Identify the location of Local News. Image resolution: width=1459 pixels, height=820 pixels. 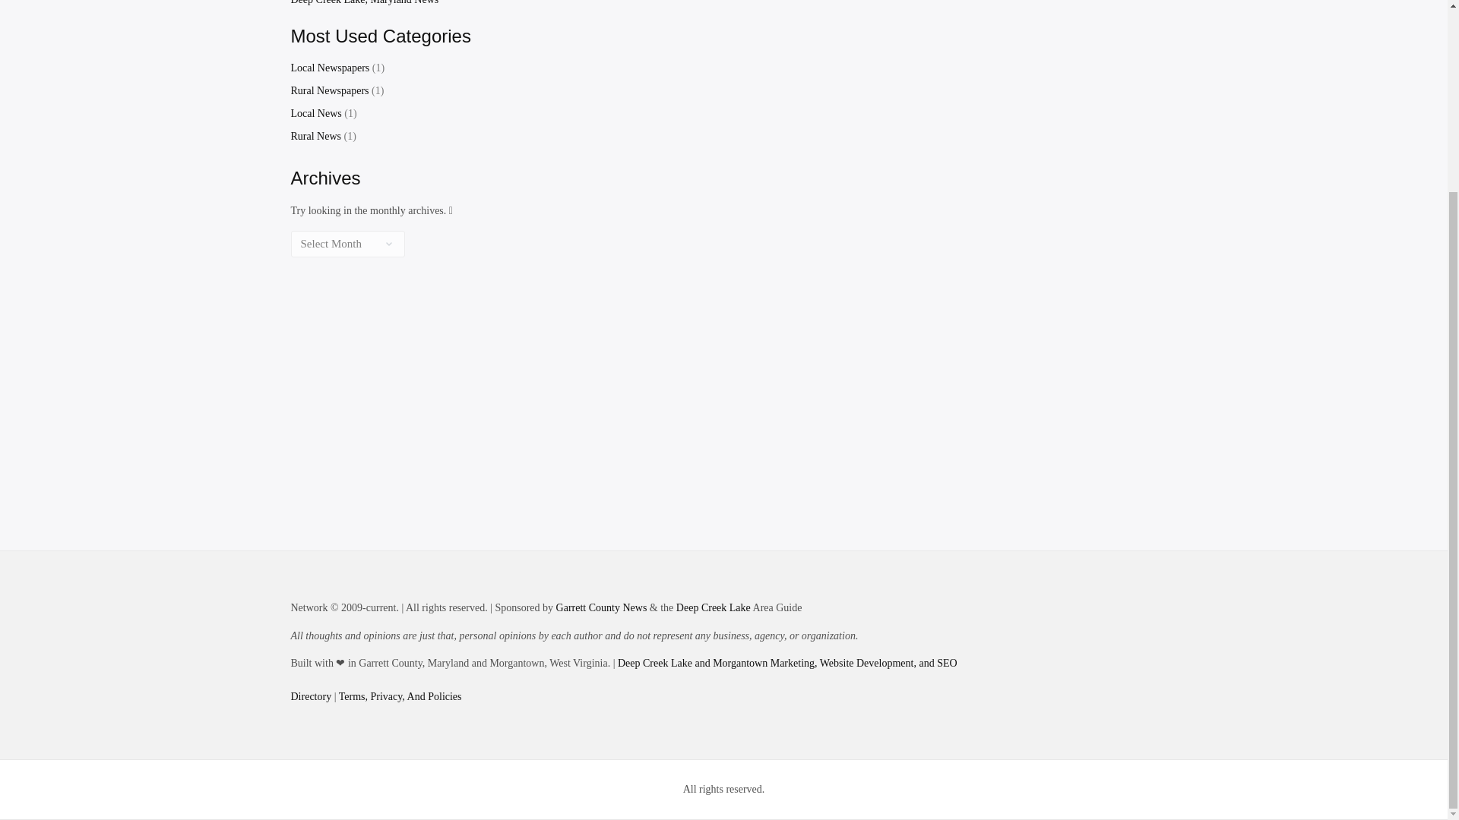
(316, 112).